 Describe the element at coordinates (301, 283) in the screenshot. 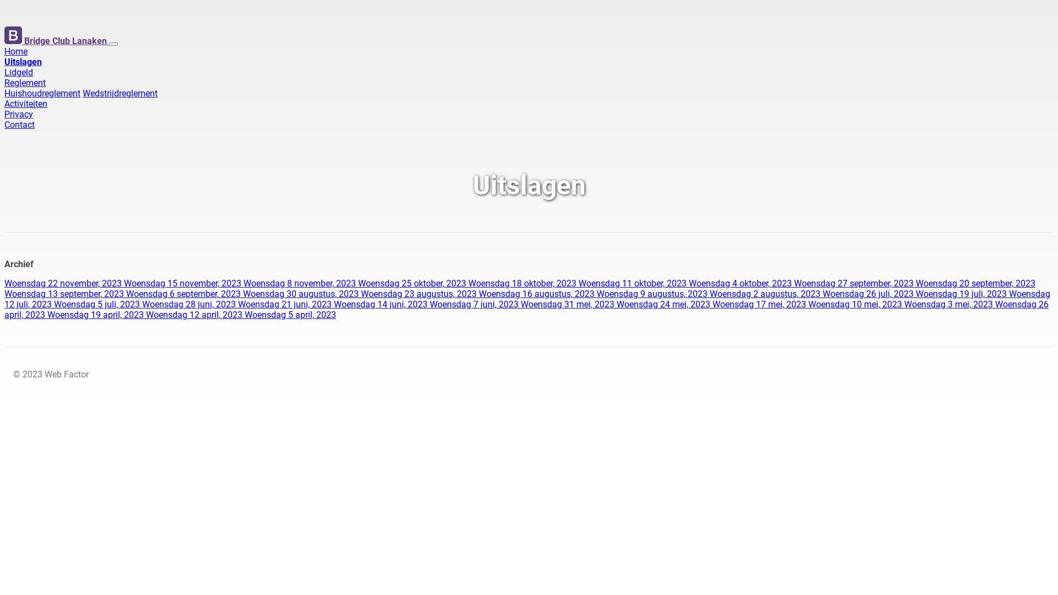

I see `Woensdag 8 november, 2023` at that location.